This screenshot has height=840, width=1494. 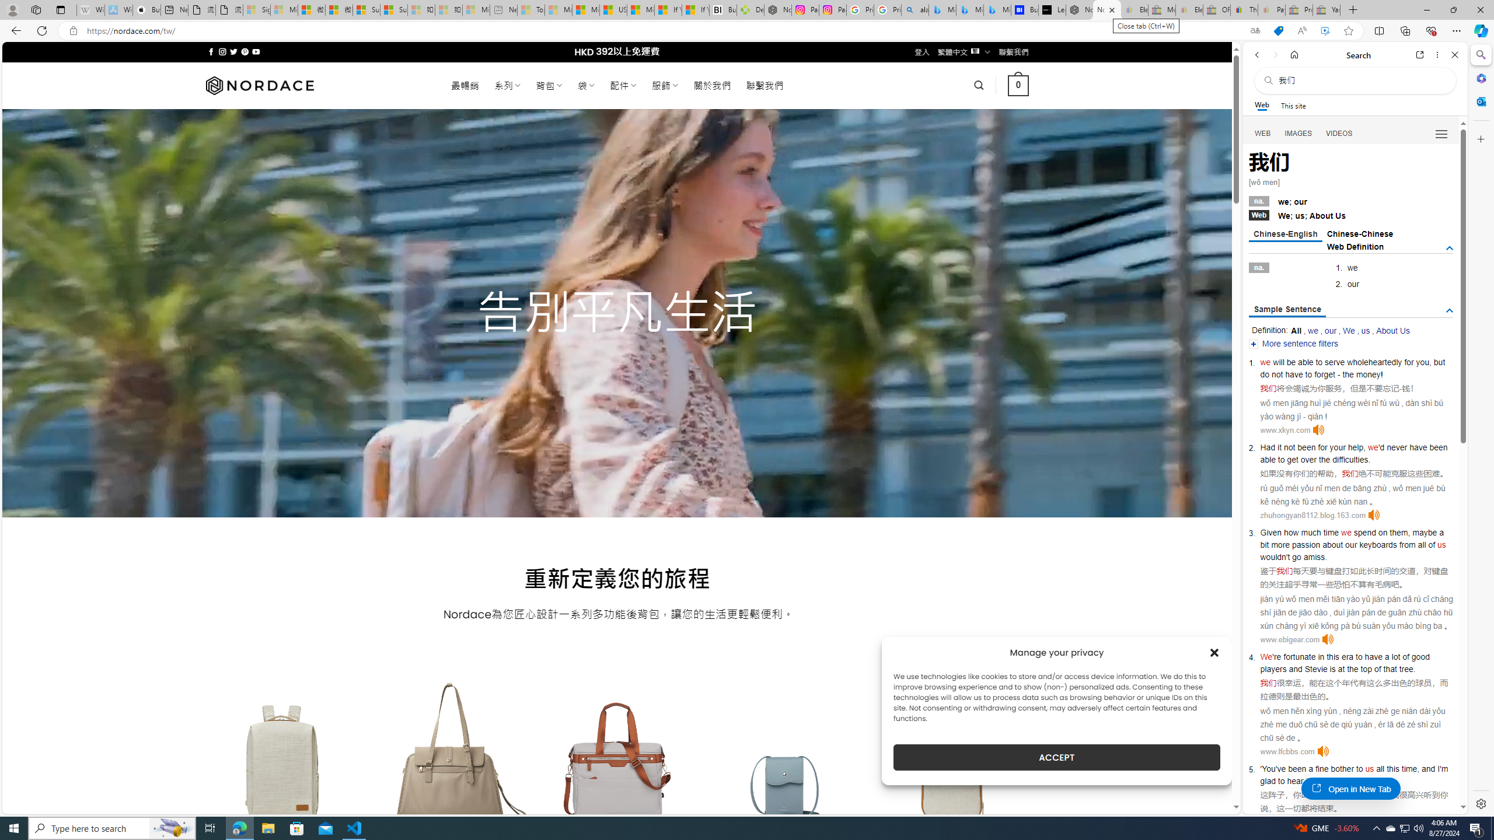 I want to click on to, so click(x=1359, y=657).